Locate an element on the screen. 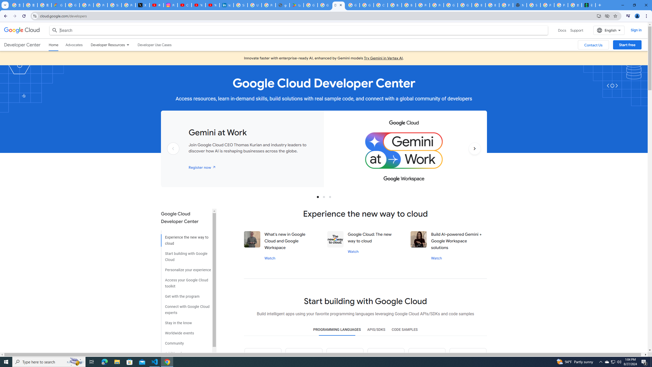 The width and height of the screenshot is (652, 367). Advocates is located at coordinates (74, 45).